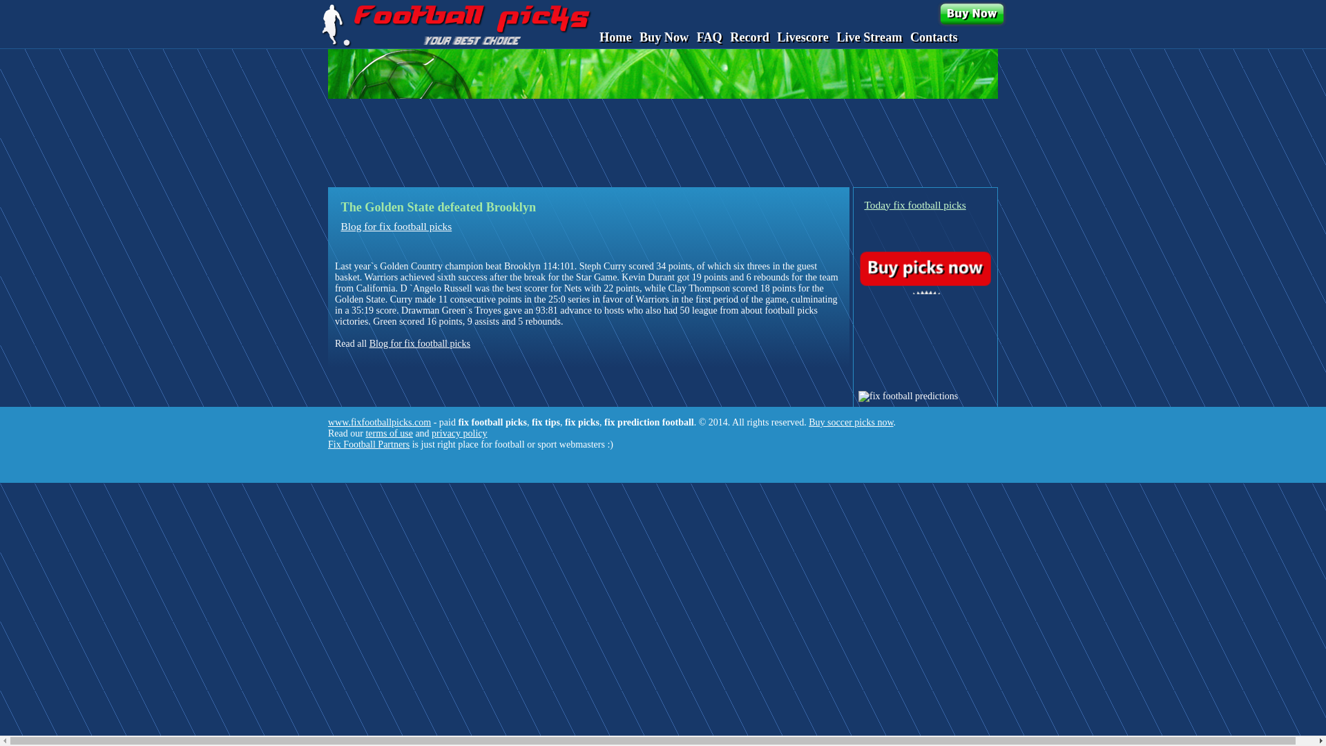 The height and width of the screenshot is (746, 1326). I want to click on The best sport tips you can buy, so click(972, 14).